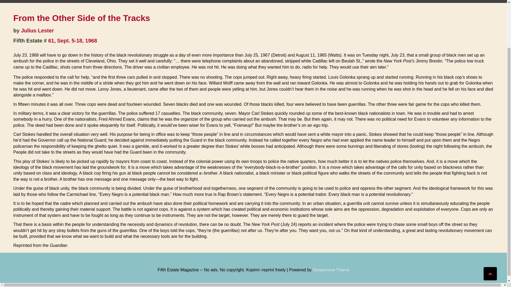  Describe the element at coordinates (256, 1) in the screenshot. I see `FE Store` at that location.